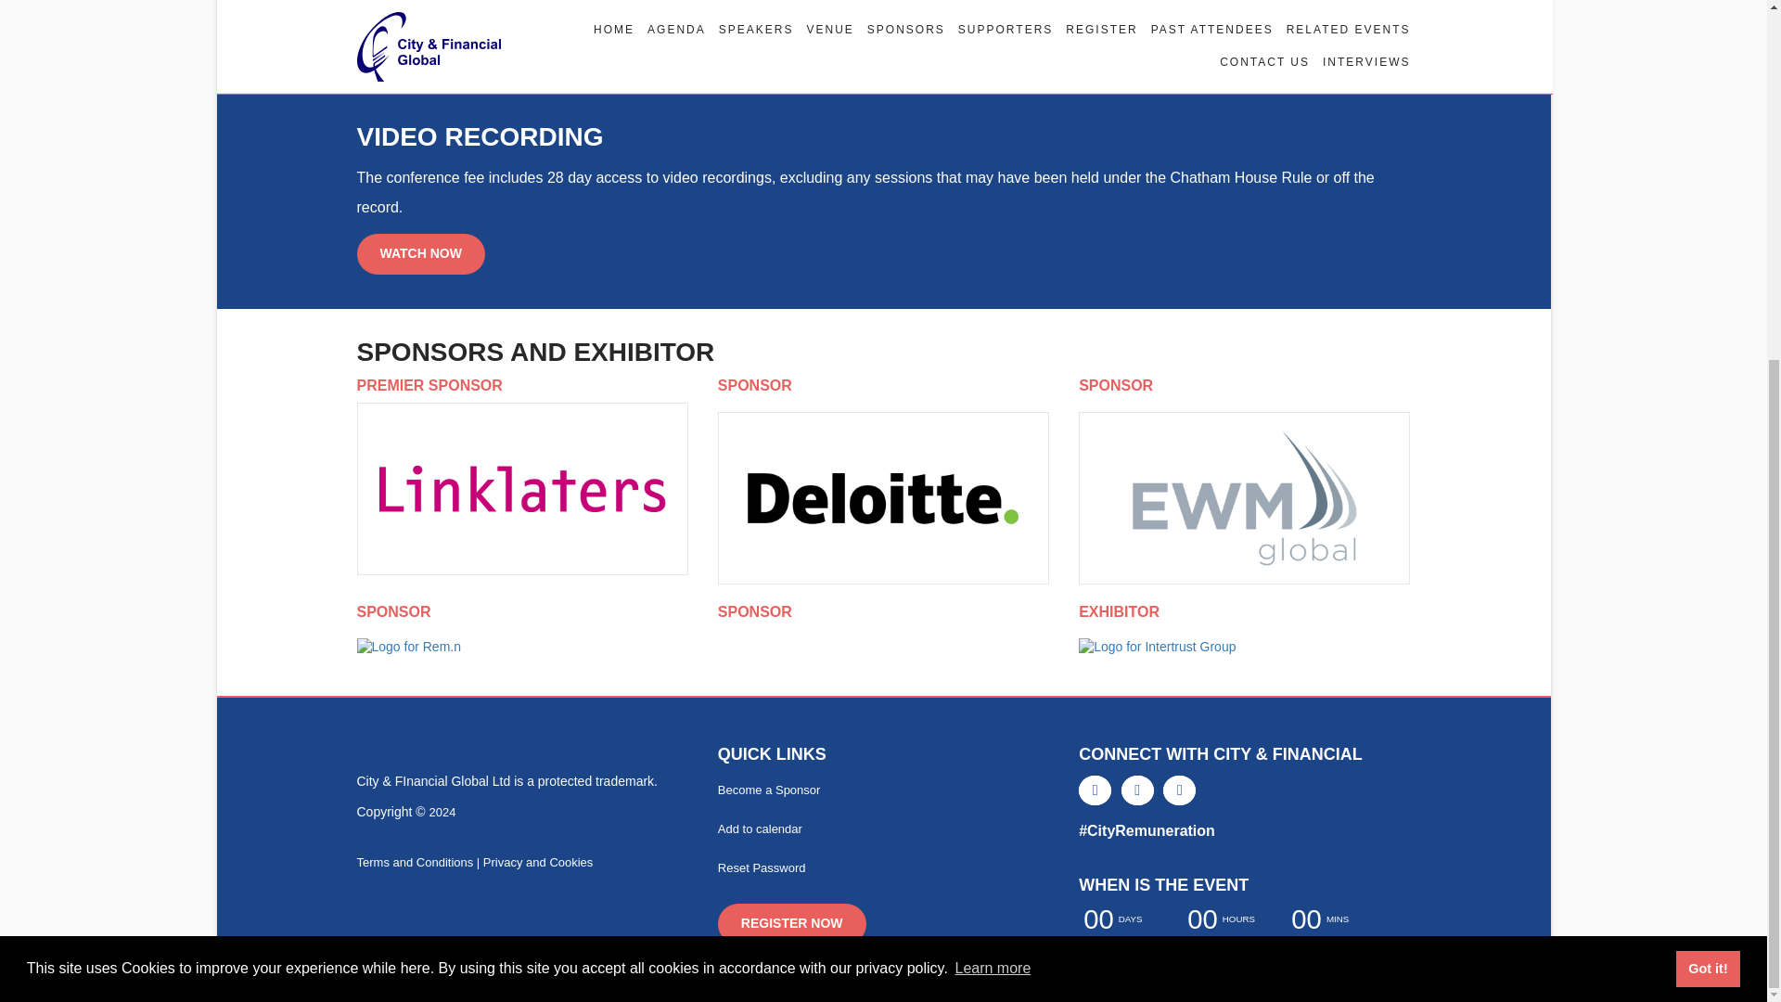  What do you see at coordinates (538, 863) in the screenshot?
I see `Privacy and Cookies` at bounding box center [538, 863].